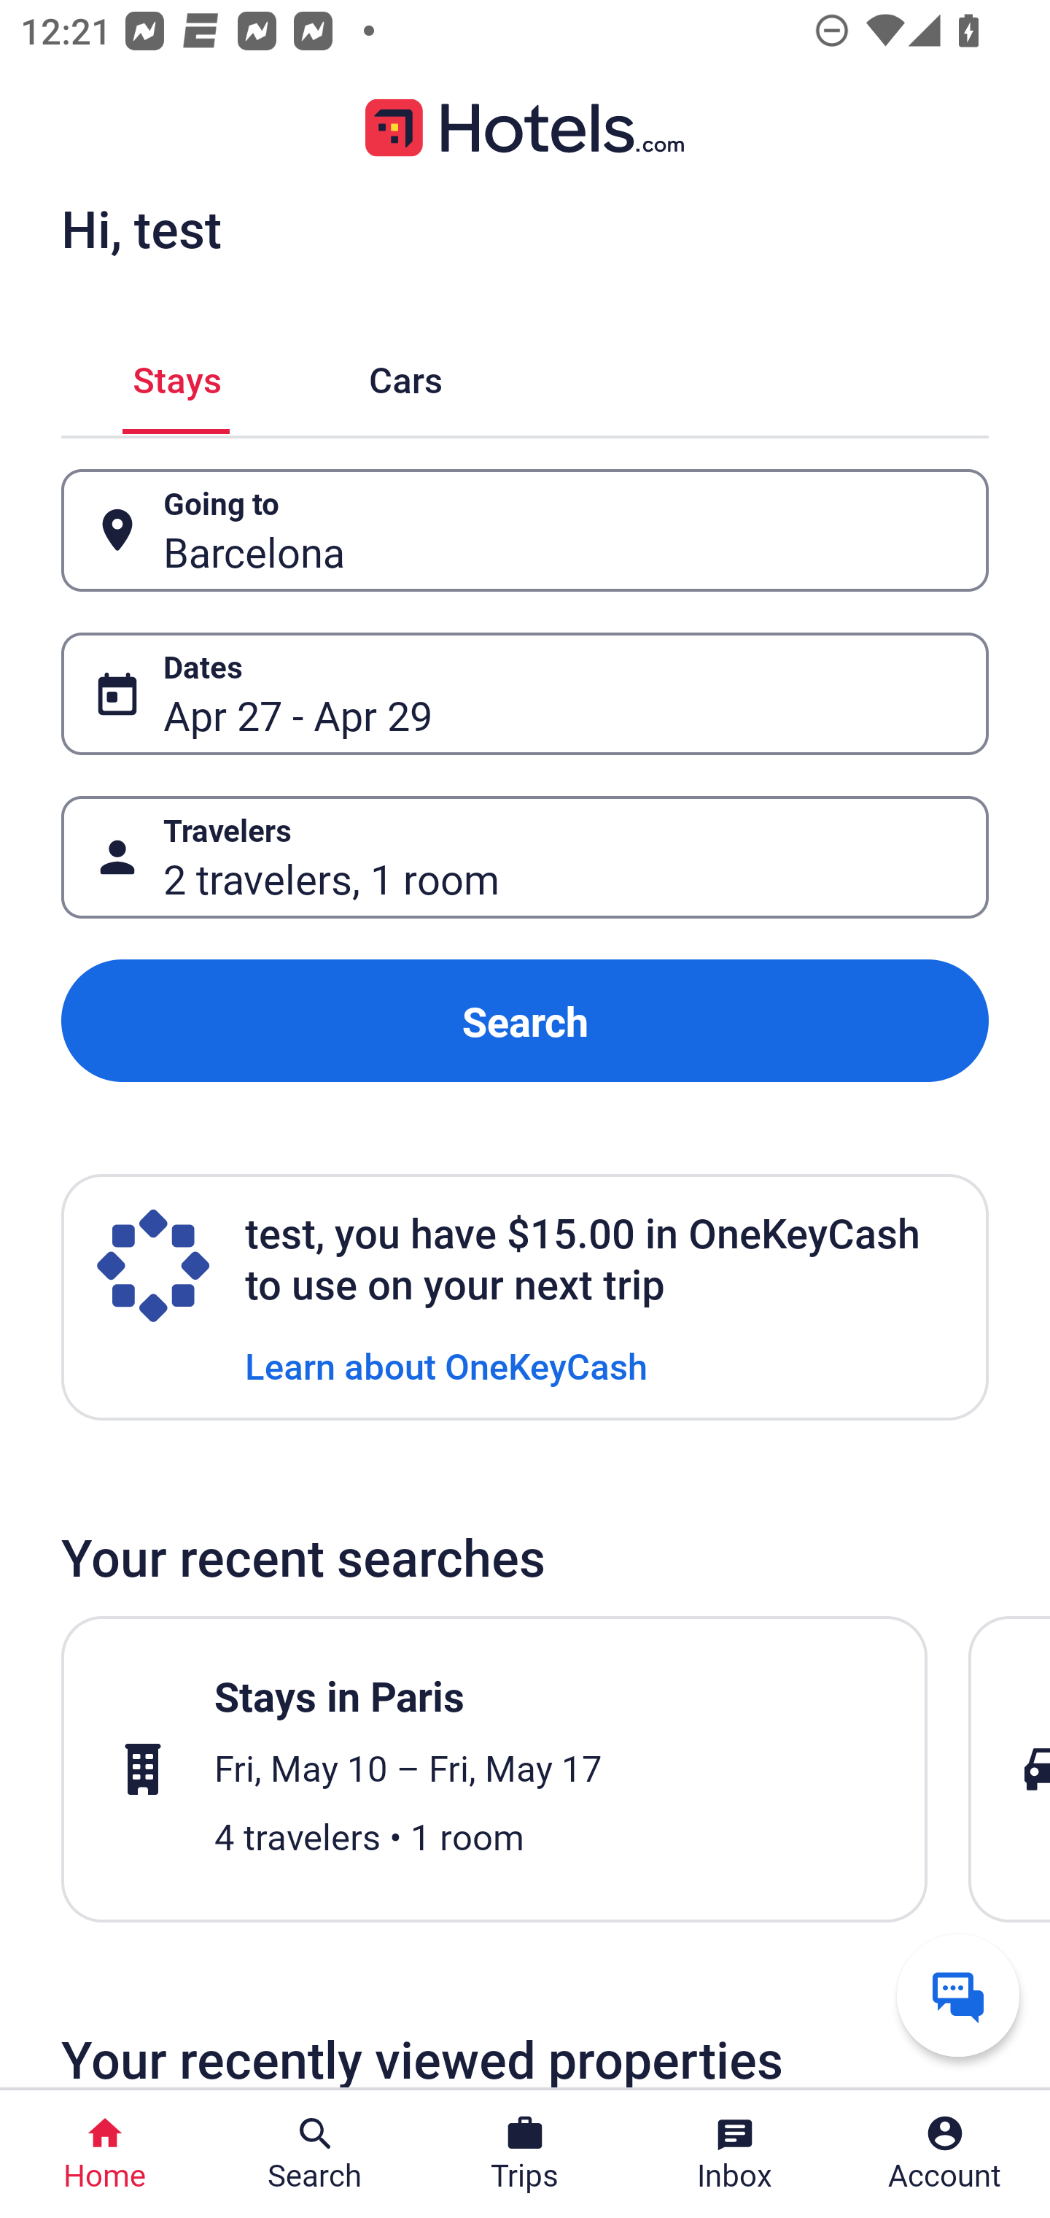 The height and width of the screenshot is (2218, 1050). I want to click on Going to Button Barcelona, so click(525, 531).